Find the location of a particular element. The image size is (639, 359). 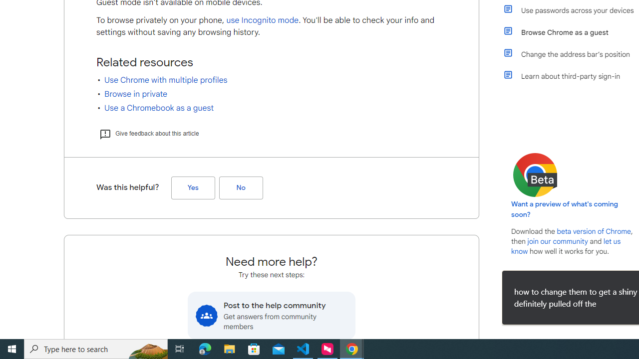

use Incognito mode is located at coordinates (263, 20).